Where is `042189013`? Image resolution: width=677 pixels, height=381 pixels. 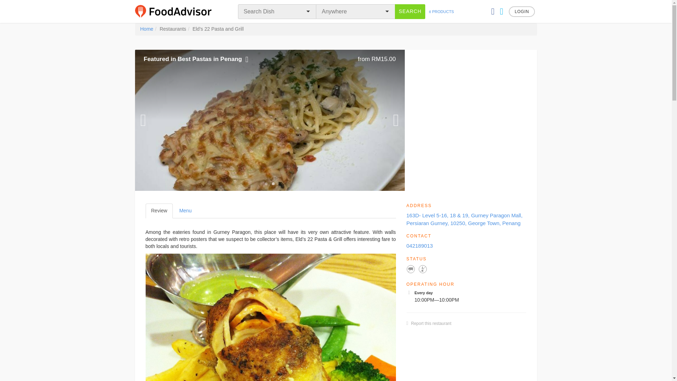
042189013 is located at coordinates (441, 11).